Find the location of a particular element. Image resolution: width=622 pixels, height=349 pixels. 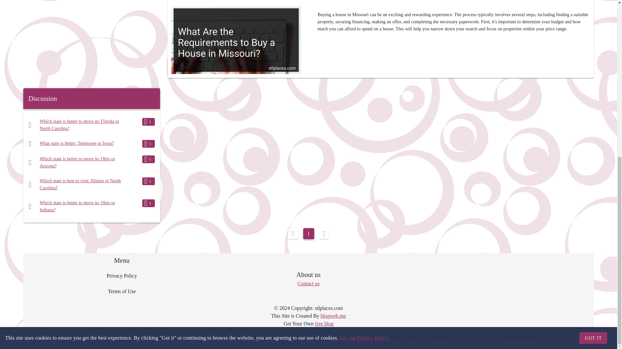

blogweb.me is located at coordinates (333, 316).